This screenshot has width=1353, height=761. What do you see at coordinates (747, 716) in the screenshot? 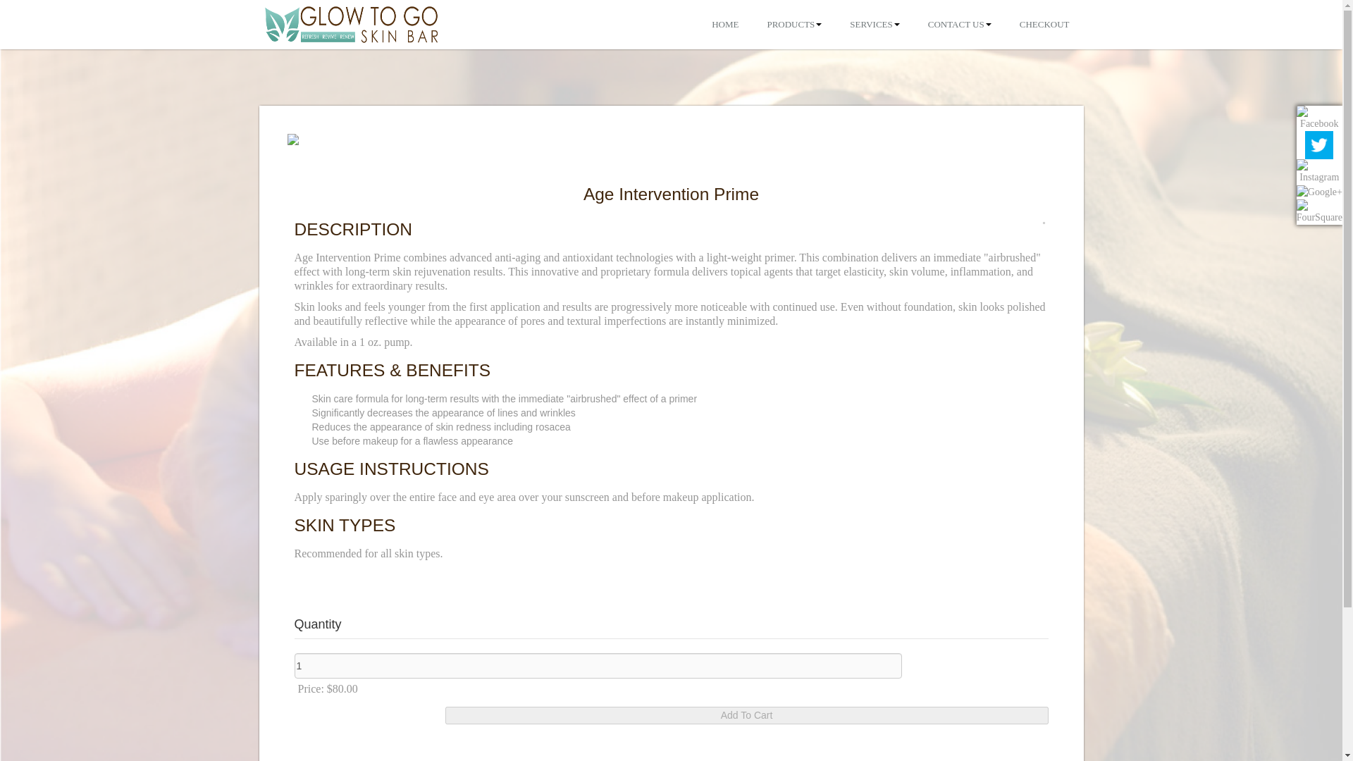
I see `Add To Cart` at bounding box center [747, 716].